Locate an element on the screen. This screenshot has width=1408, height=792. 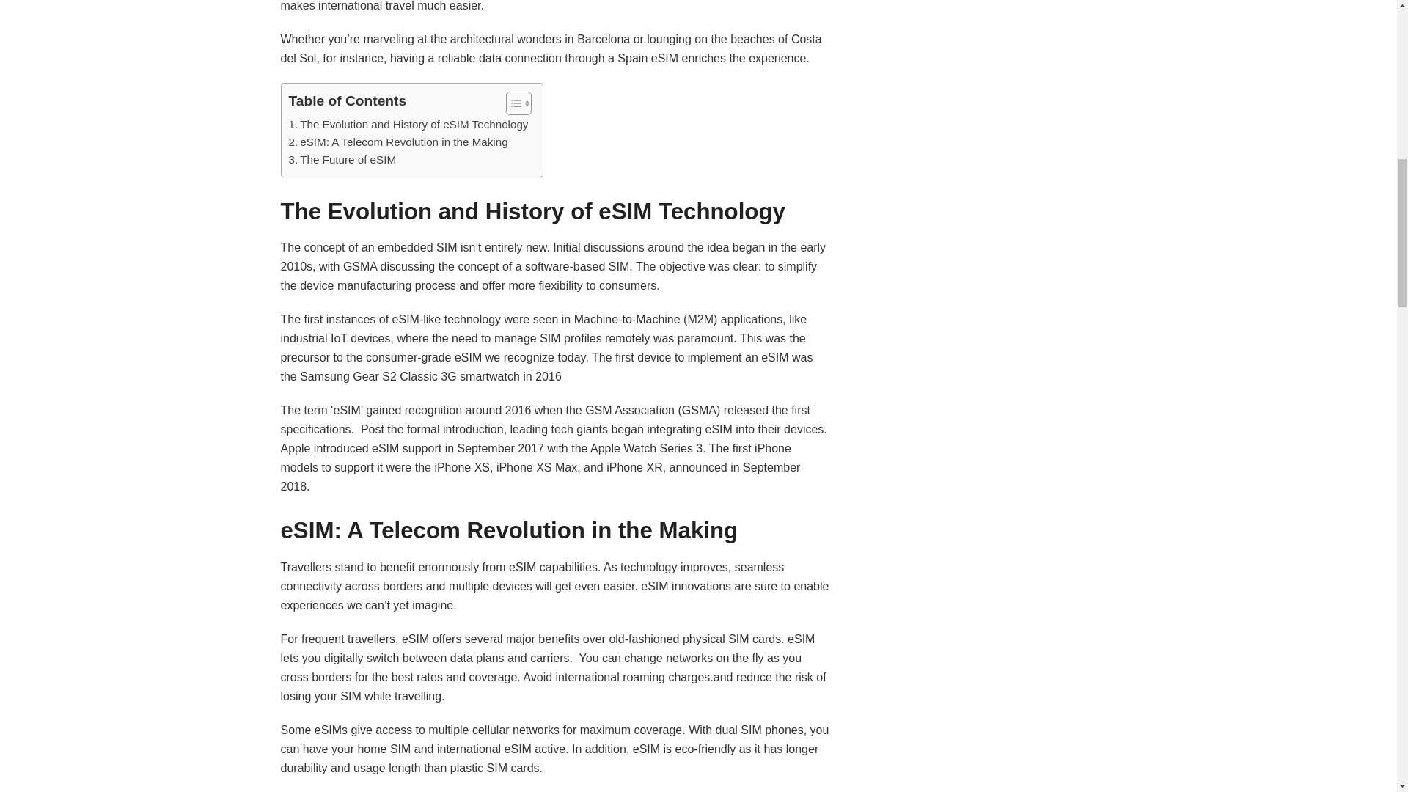
The Future of eSIM is located at coordinates (342, 160).